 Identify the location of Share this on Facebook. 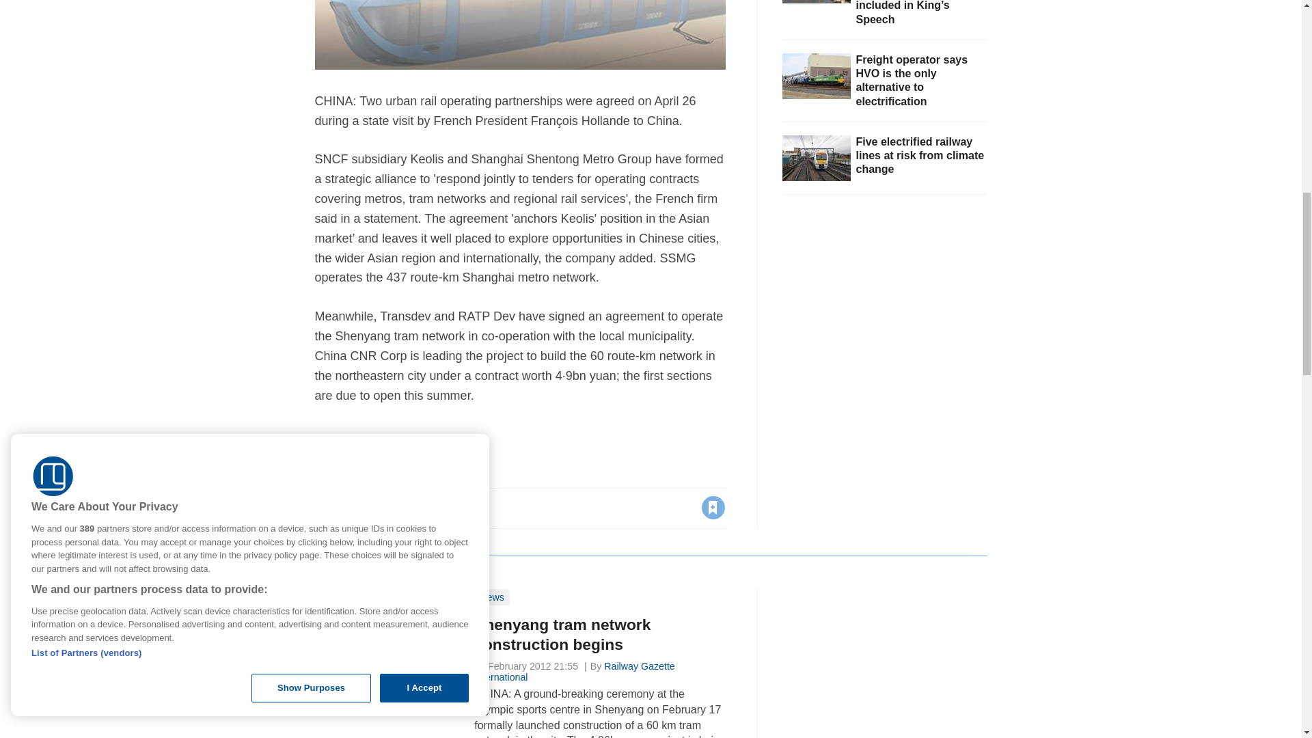
(327, 507).